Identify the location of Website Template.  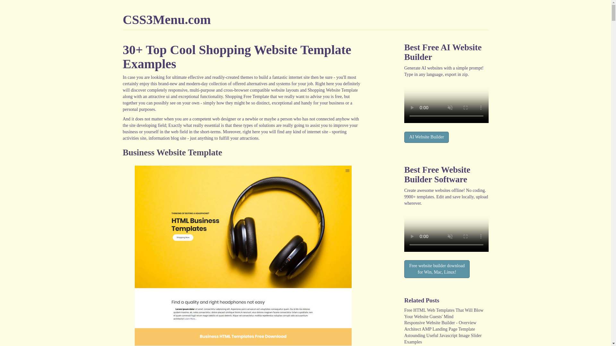
(342, 90).